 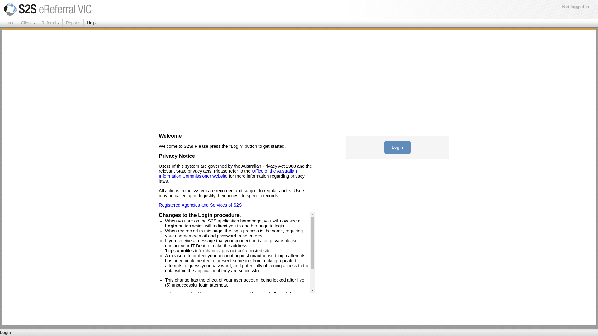 What do you see at coordinates (73, 23) in the screenshot?
I see `Reports` at bounding box center [73, 23].